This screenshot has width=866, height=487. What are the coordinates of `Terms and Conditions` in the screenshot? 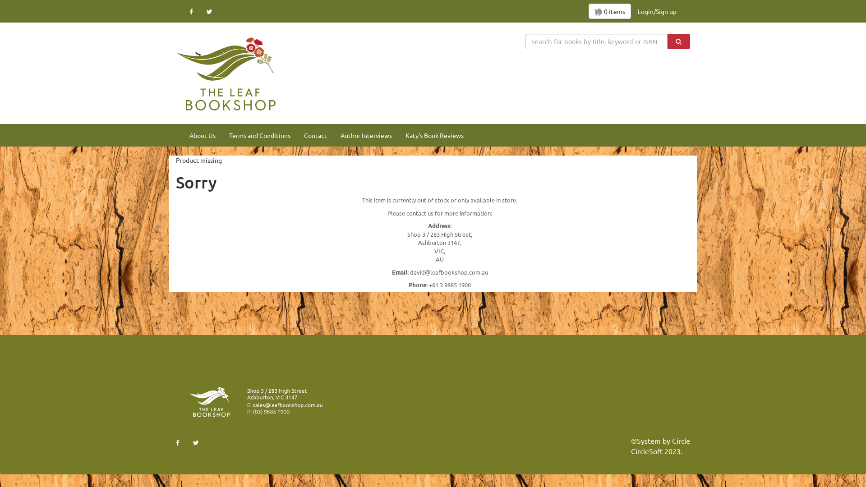 It's located at (260, 135).